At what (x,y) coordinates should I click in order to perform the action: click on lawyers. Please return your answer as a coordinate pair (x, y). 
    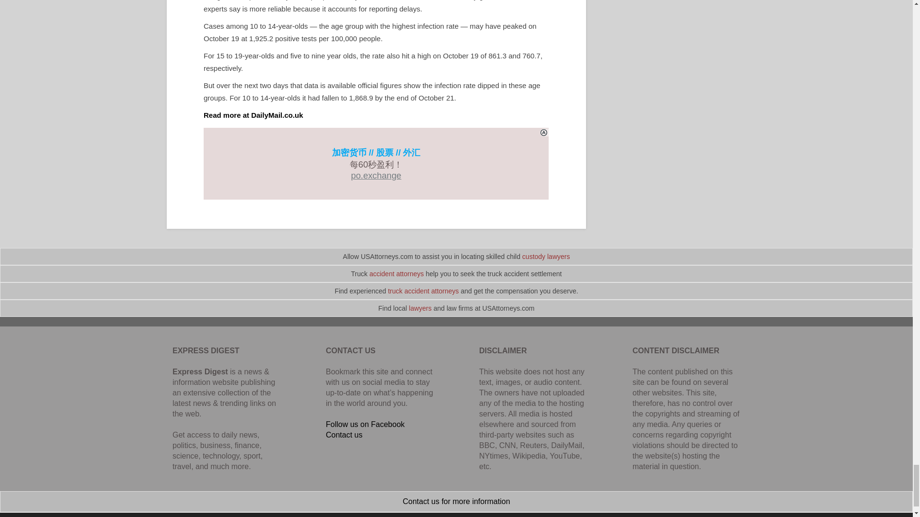
    Looking at the image, I should click on (420, 308).